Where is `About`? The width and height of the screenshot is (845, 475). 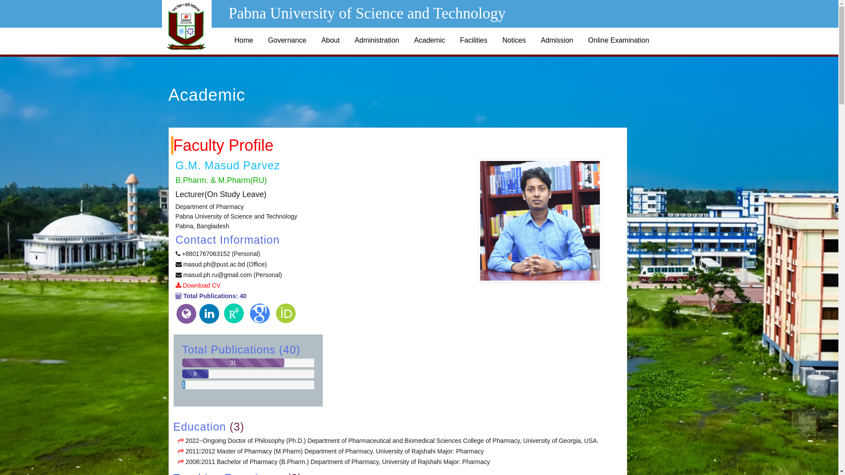 About is located at coordinates (331, 40).